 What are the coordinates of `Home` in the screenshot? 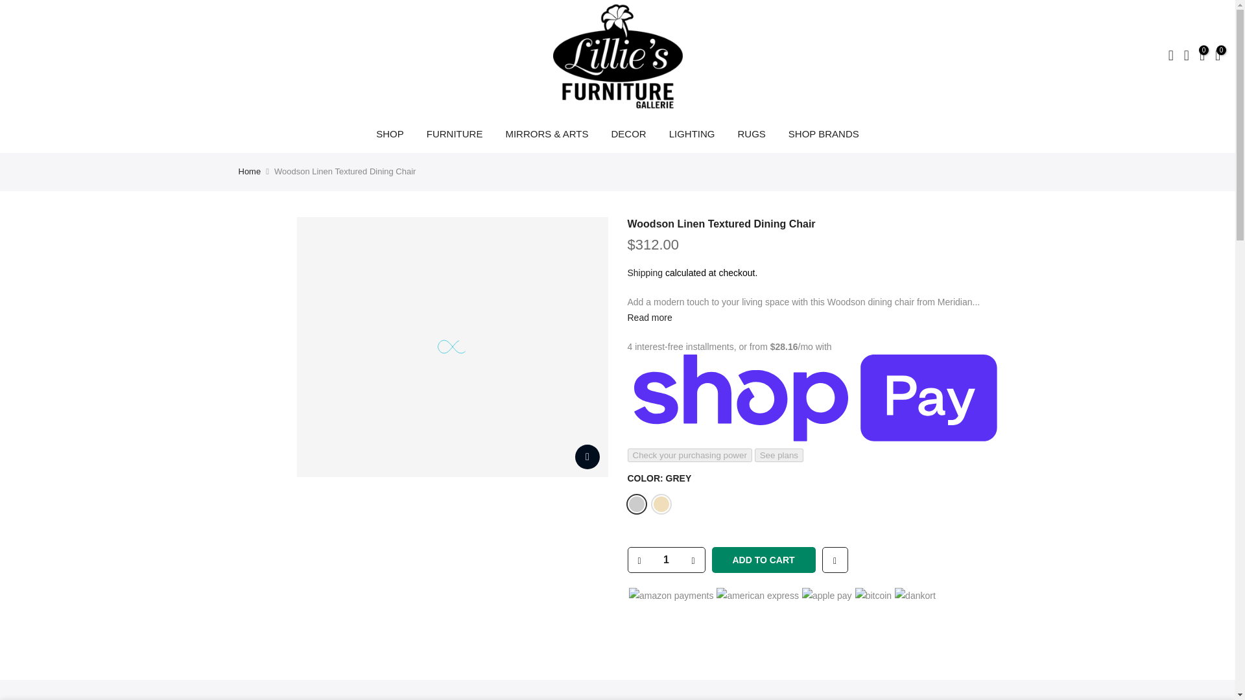 It's located at (250, 171).